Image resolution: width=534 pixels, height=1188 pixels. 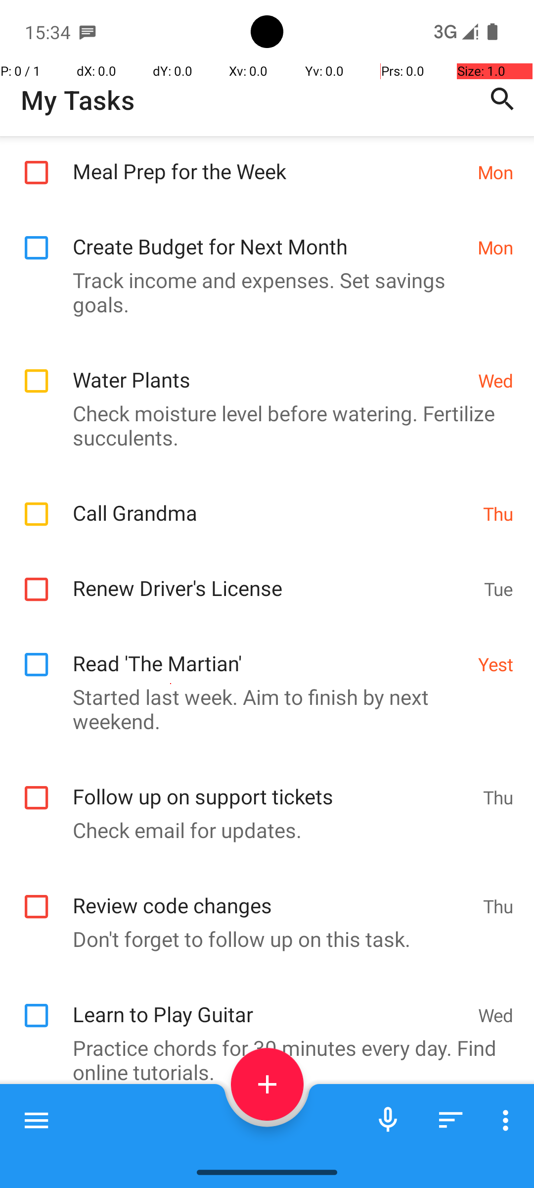 I want to click on Don't forget to follow up on this task., so click(x=262, y=939).